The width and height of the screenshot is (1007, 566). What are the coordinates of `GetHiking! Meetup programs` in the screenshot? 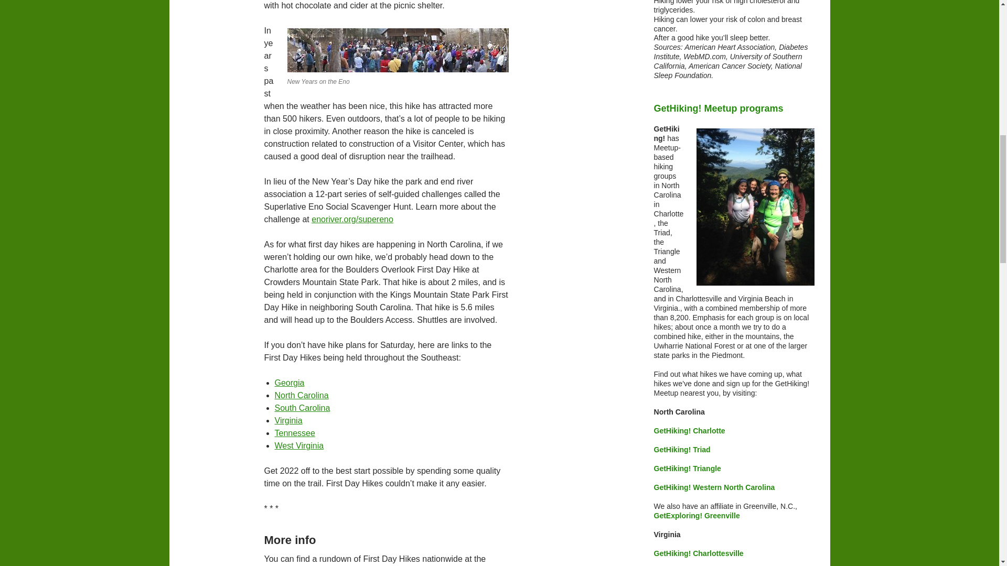 It's located at (734, 109).